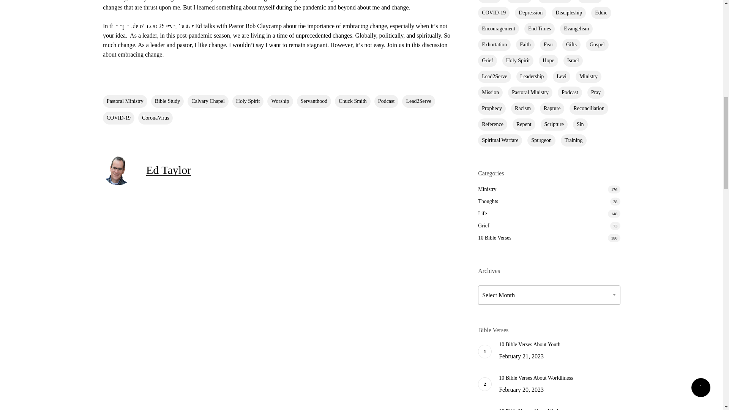 The height and width of the screenshot is (410, 729). Describe the element at coordinates (314, 101) in the screenshot. I see `Servanthood` at that location.